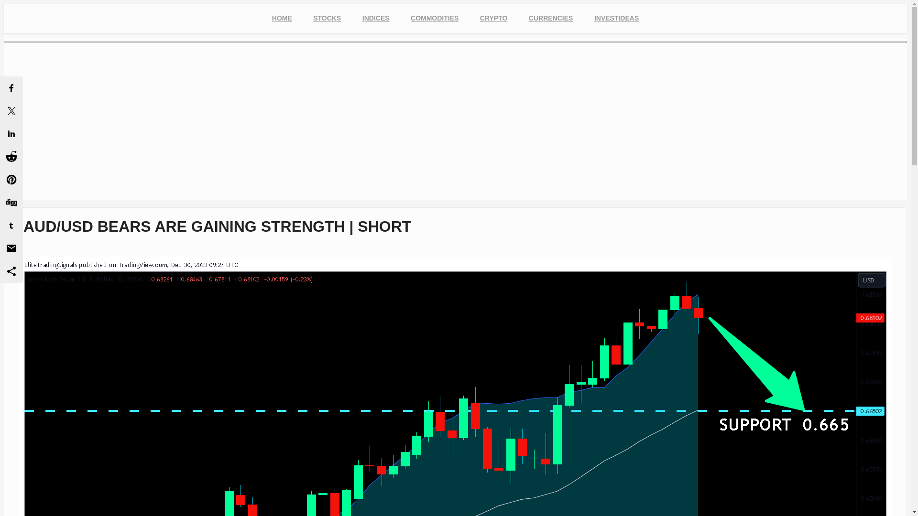  What do you see at coordinates (327, 18) in the screenshot?
I see `STOCKS` at bounding box center [327, 18].